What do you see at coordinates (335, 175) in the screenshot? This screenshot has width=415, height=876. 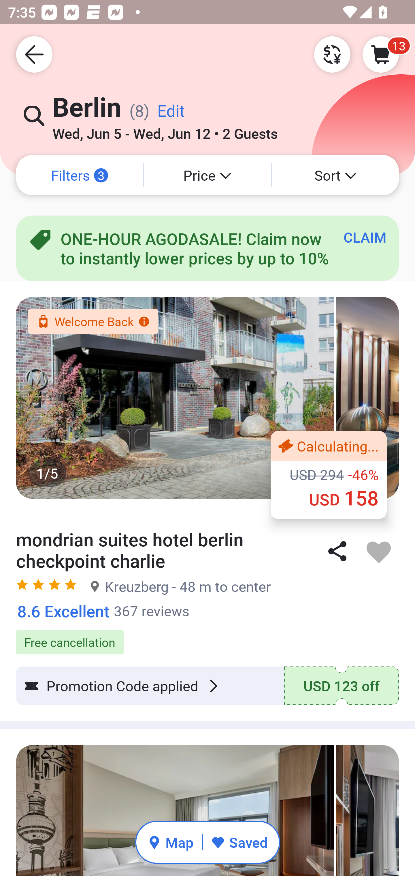 I see `Sort` at bounding box center [335, 175].